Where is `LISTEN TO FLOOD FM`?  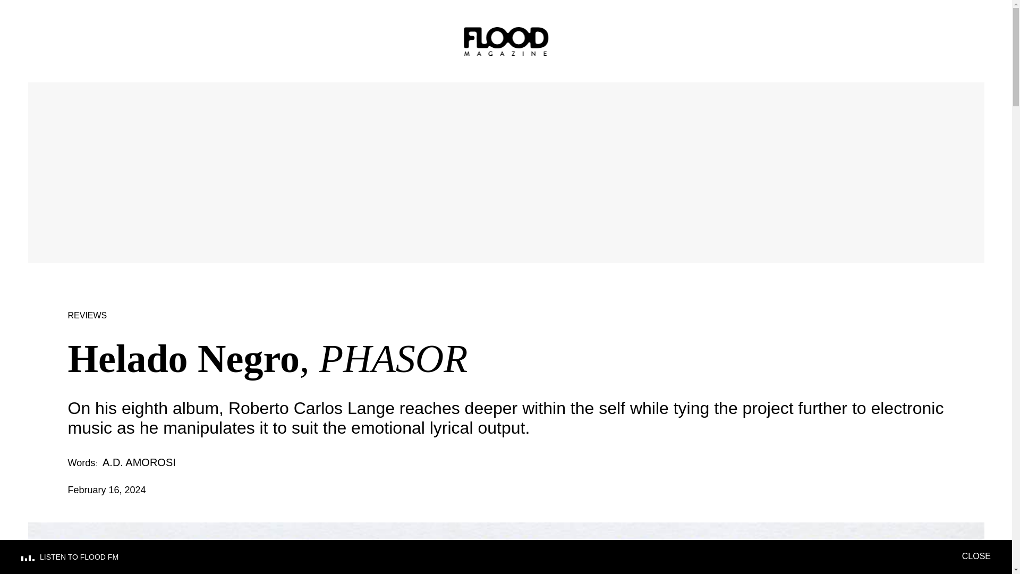
LISTEN TO FLOOD FM is located at coordinates (491, 557).